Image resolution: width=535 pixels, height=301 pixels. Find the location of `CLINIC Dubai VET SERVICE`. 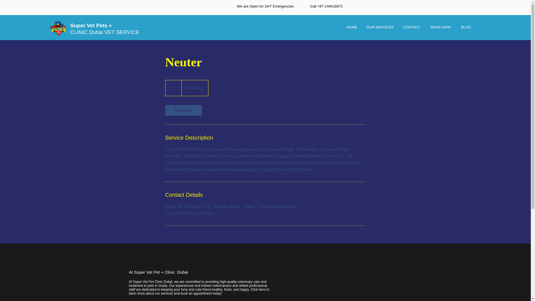

CLINIC Dubai VET SERVICE is located at coordinates (104, 32).